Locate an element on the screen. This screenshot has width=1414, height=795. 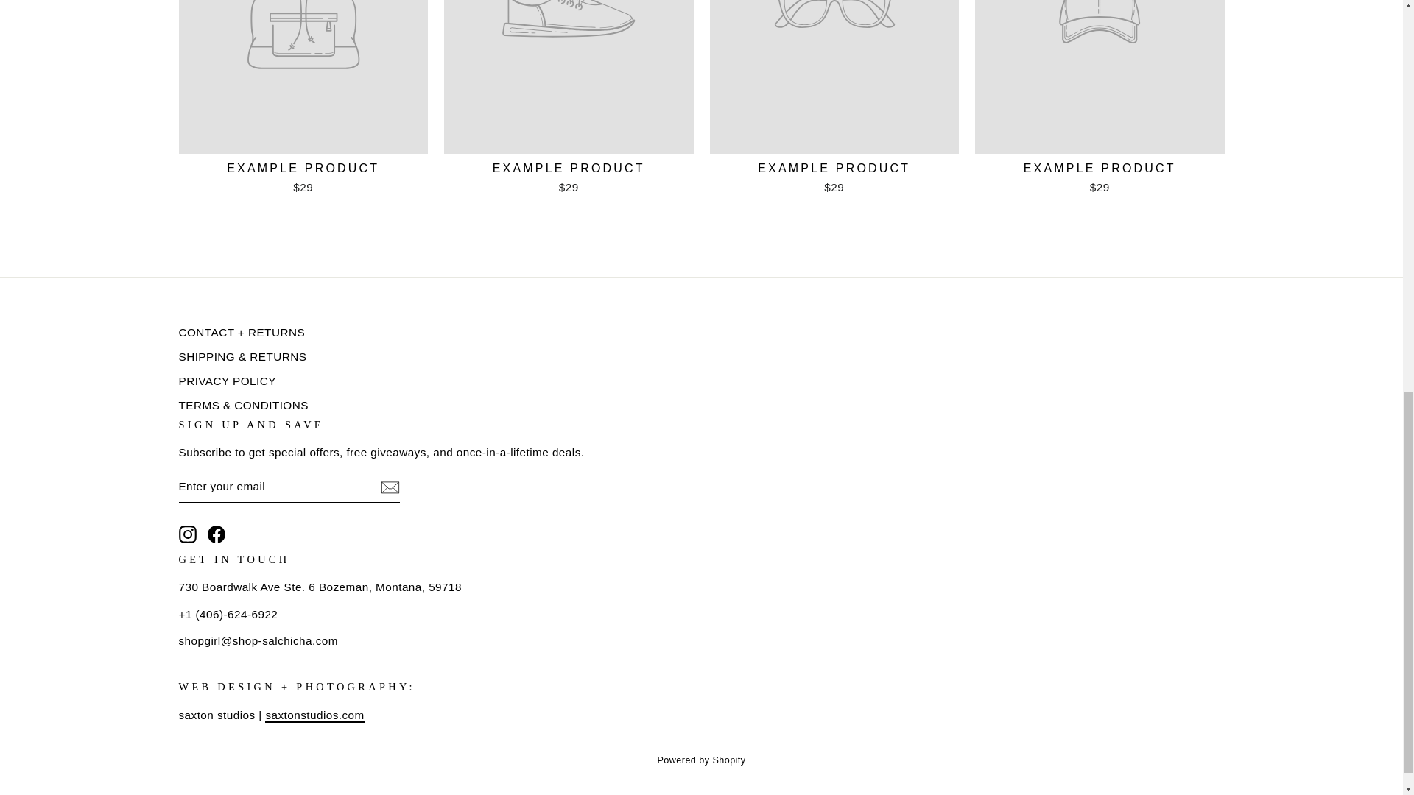
Salchicha on Facebook is located at coordinates (217, 534).